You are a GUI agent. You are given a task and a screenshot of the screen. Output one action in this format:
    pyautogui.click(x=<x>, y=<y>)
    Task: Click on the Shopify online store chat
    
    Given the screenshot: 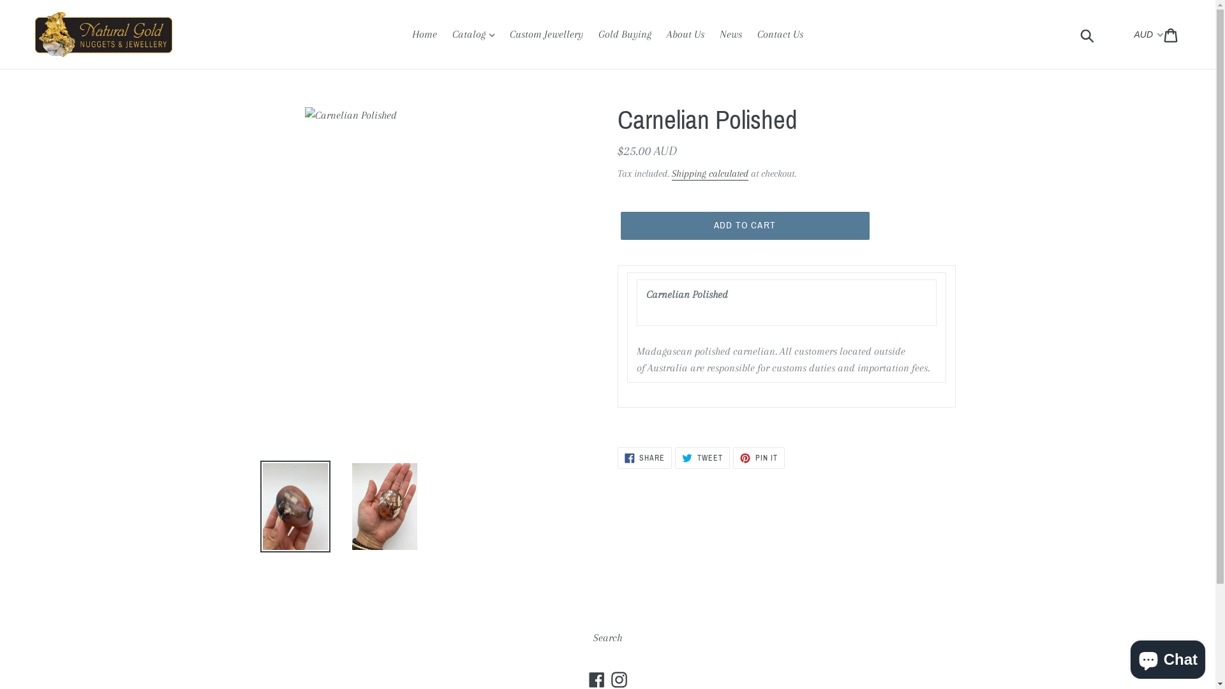 What is the action you would take?
    pyautogui.click(x=1168, y=657)
    